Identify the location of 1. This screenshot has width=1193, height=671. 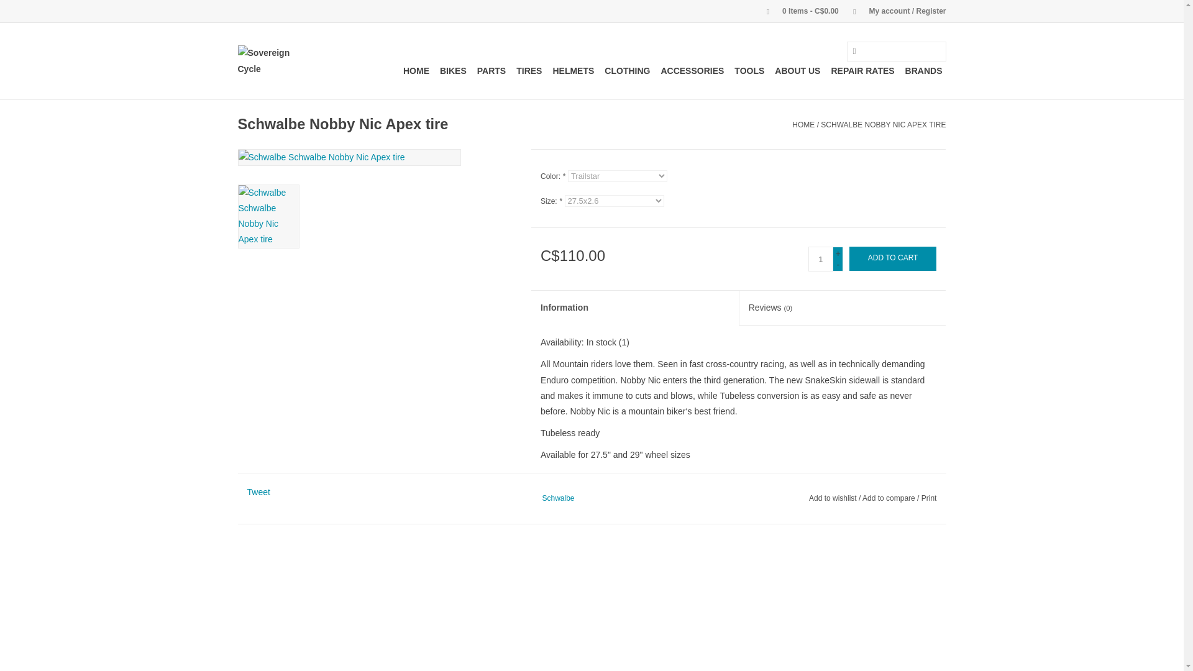
(820, 259).